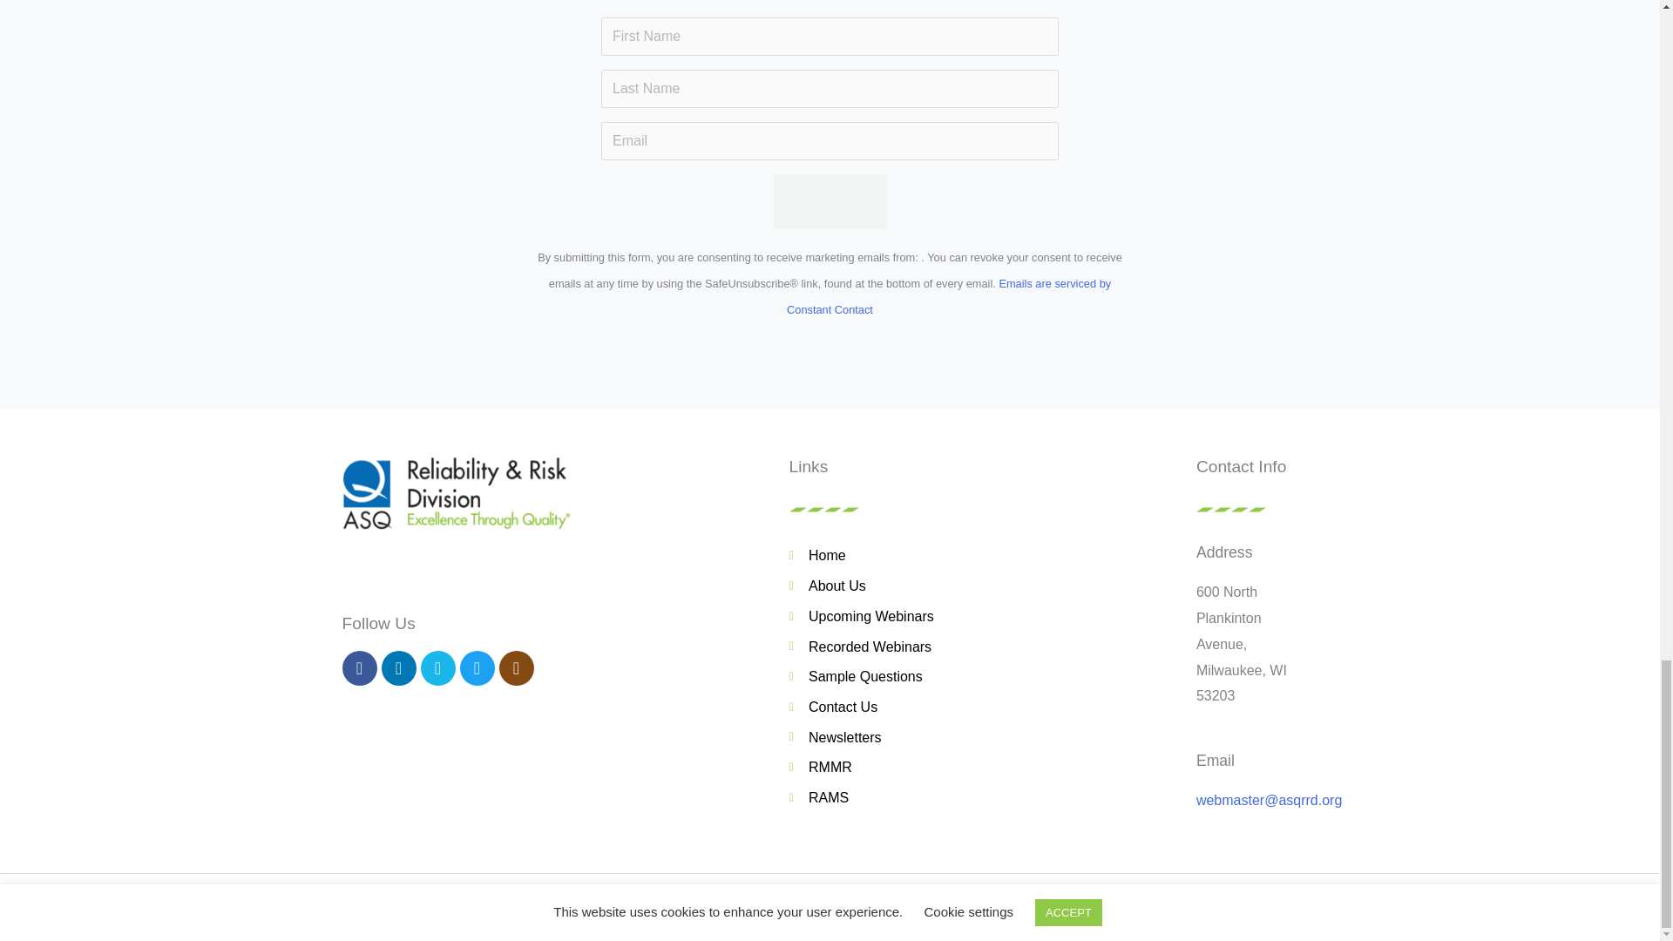 The width and height of the screenshot is (1673, 941). I want to click on Sign up, so click(829, 201).